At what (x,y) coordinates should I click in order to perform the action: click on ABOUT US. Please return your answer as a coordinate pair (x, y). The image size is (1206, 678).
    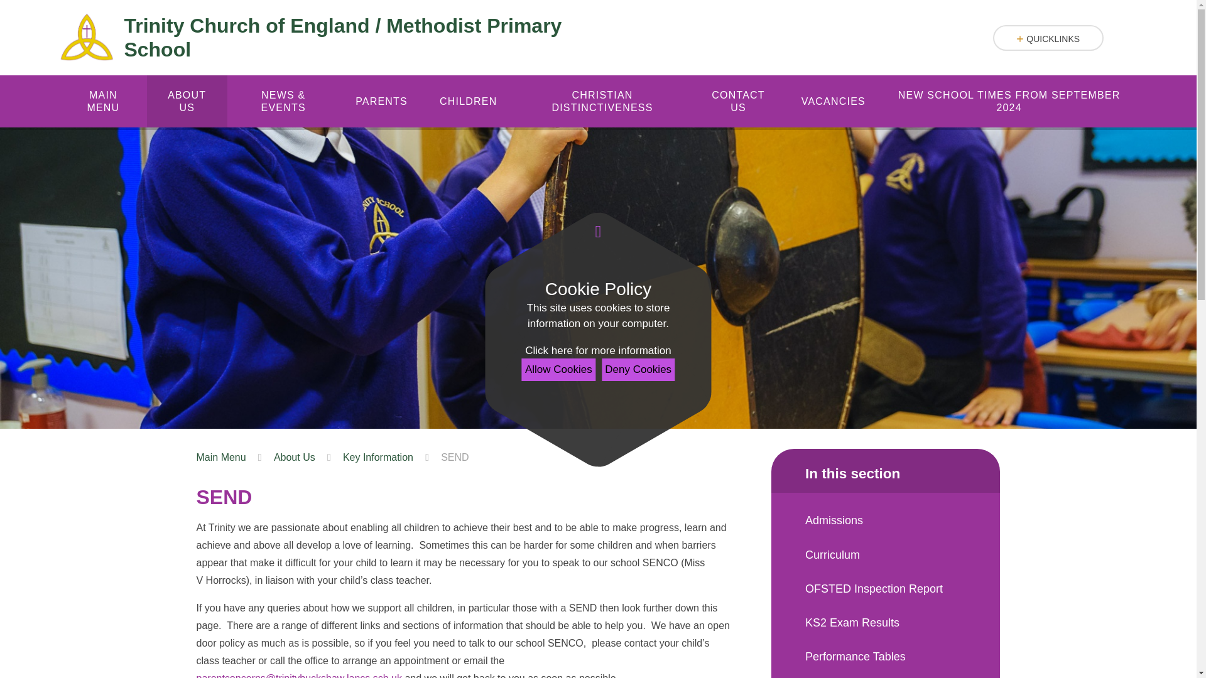
    Looking at the image, I should click on (187, 101).